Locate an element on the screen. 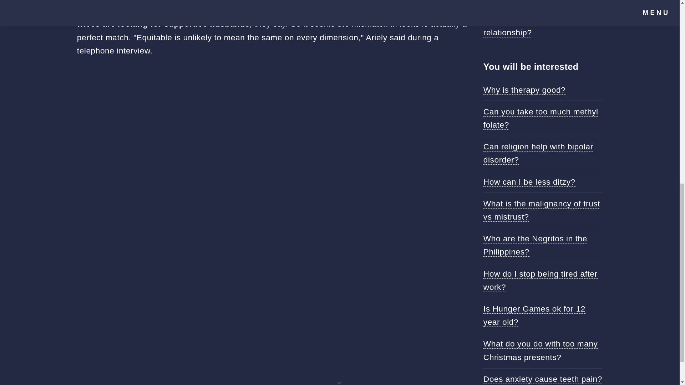 The height and width of the screenshot is (385, 685). Is it healthy to be bored in a relationship? is located at coordinates (536, 26).